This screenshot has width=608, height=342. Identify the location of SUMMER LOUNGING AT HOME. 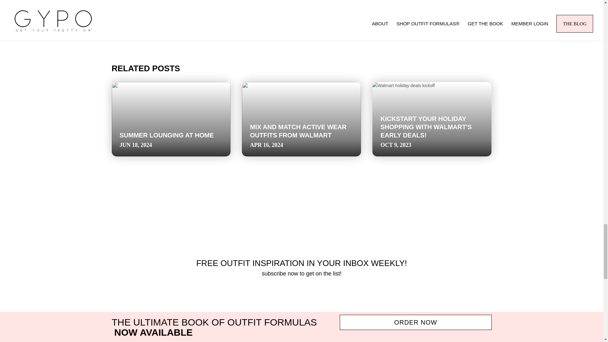
(167, 135).